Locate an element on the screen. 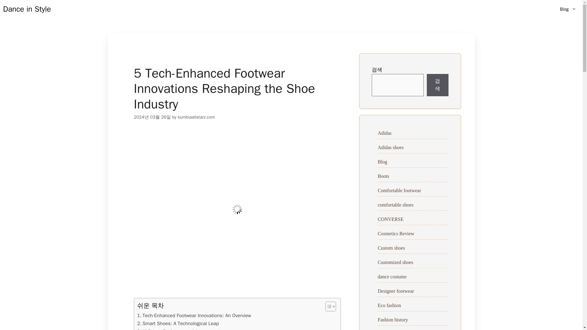 This screenshot has width=587, height=330. Boots is located at coordinates (383, 176).